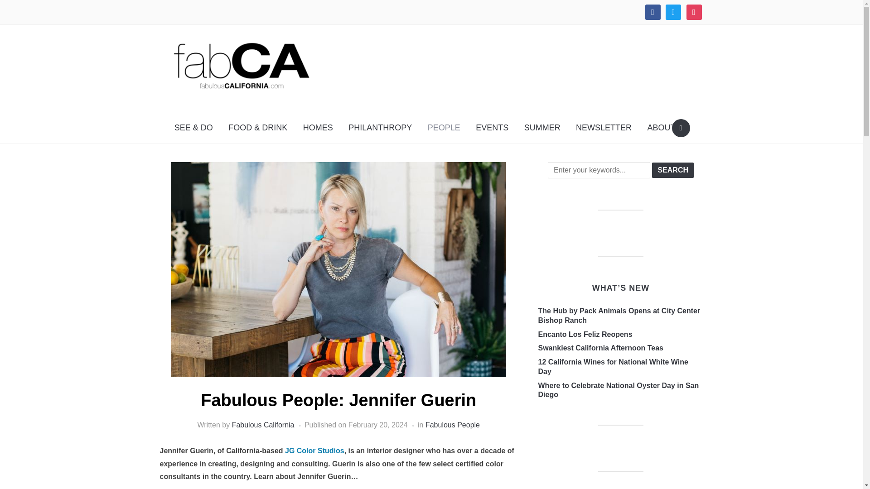  What do you see at coordinates (673, 12) in the screenshot?
I see `twitter` at bounding box center [673, 12].